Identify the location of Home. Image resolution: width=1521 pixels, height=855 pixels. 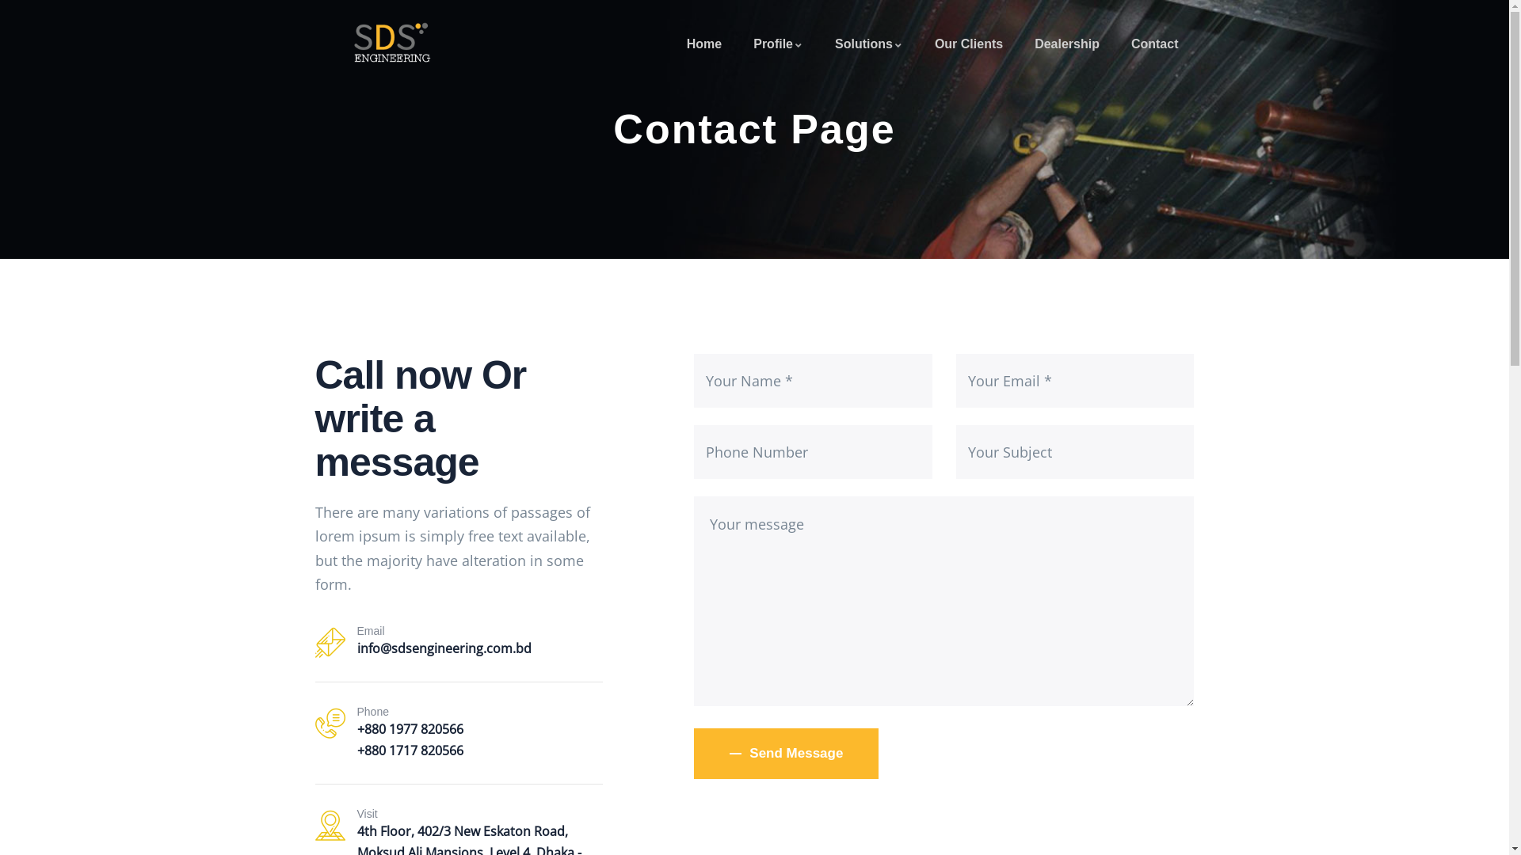
(394, 44).